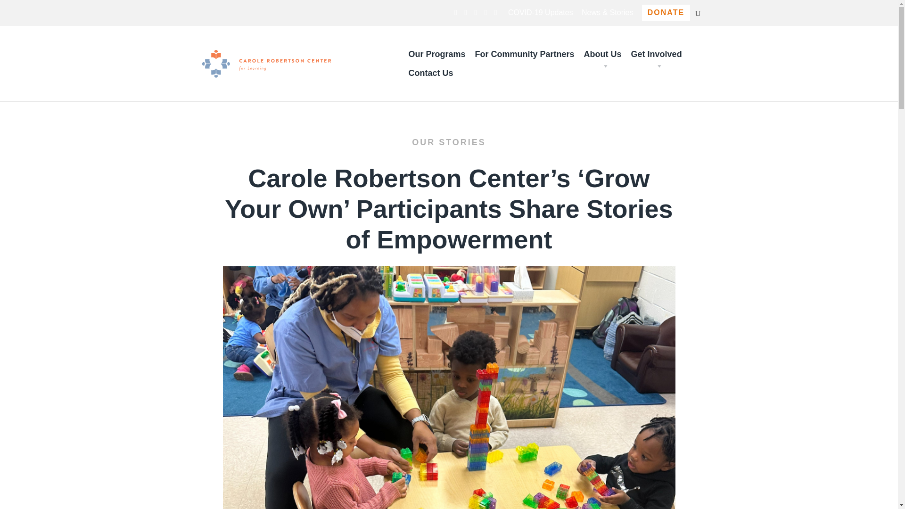 Image resolution: width=905 pixels, height=509 pixels. Describe the element at coordinates (602, 54) in the screenshot. I see `About Us` at that location.